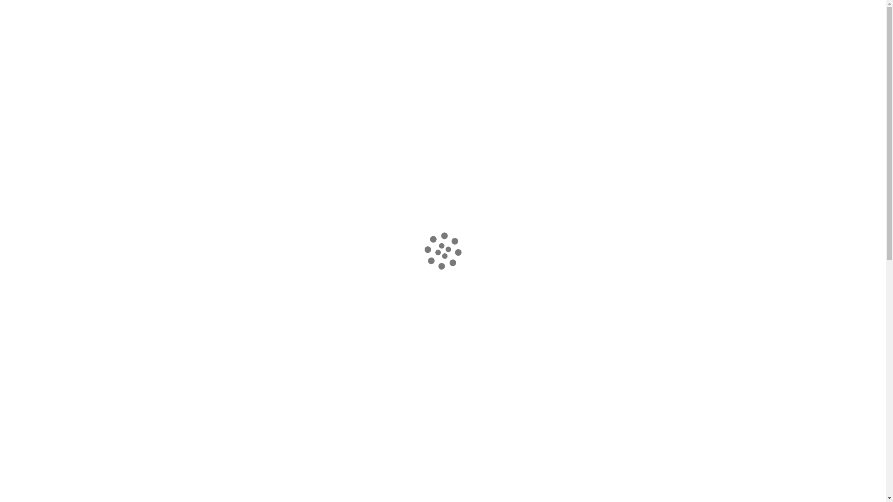  Describe the element at coordinates (840, 482) in the screenshot. I see `OK` at that location.